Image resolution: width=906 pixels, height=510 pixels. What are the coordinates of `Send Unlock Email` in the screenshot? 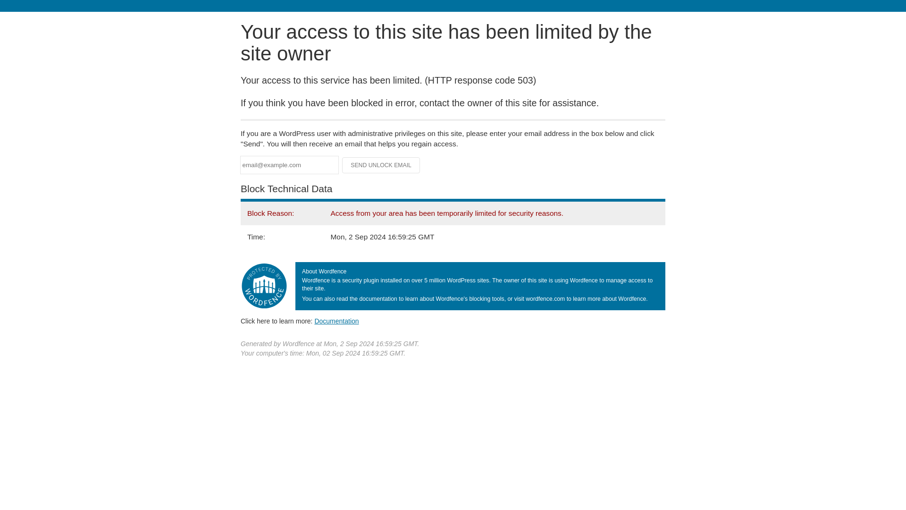 It's located at (381, 165).